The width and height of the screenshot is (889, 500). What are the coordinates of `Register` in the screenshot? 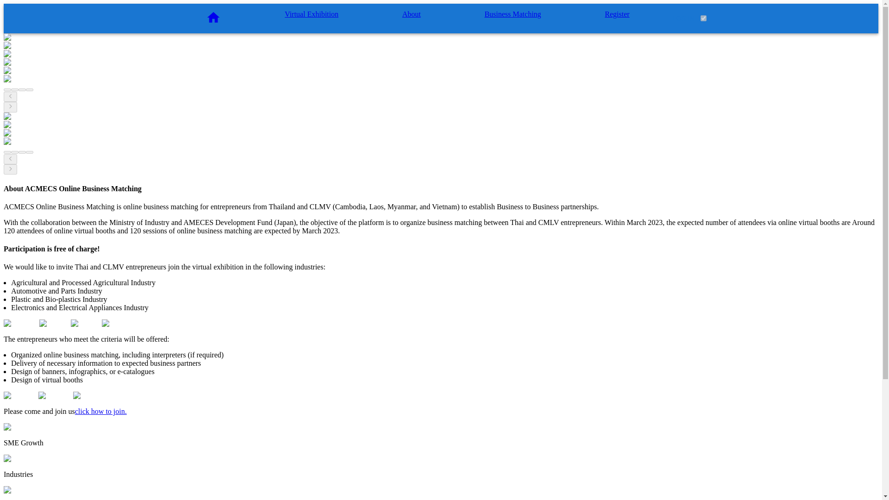 It's located at (617, 14).